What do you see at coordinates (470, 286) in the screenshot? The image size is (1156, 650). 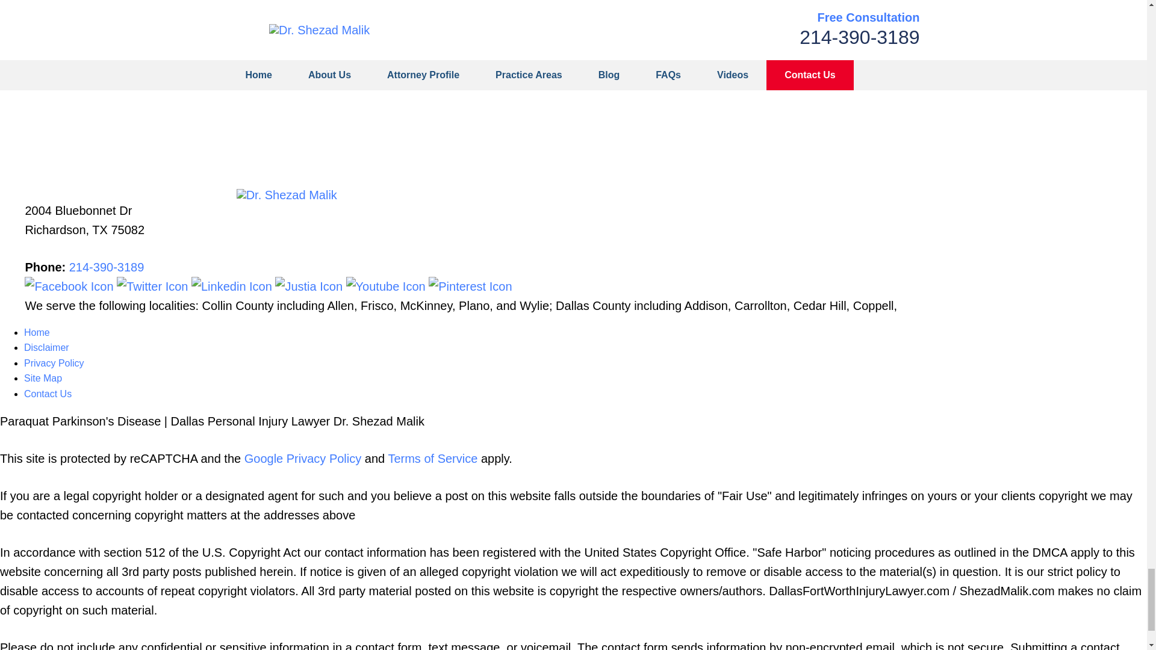 I see `Pinterest` at bounding box center [470, 286].